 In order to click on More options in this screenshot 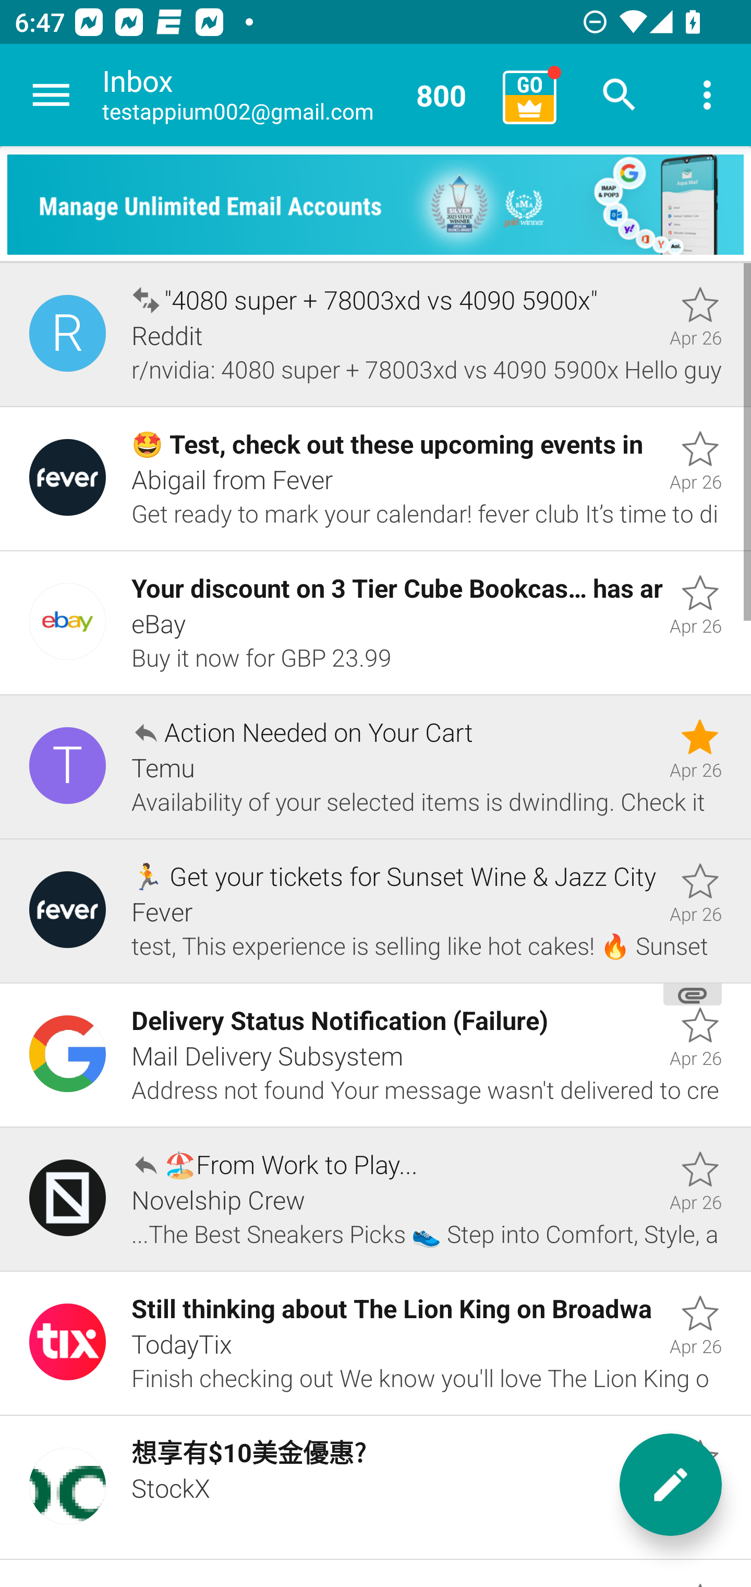, I will do `click(707, 95)`.